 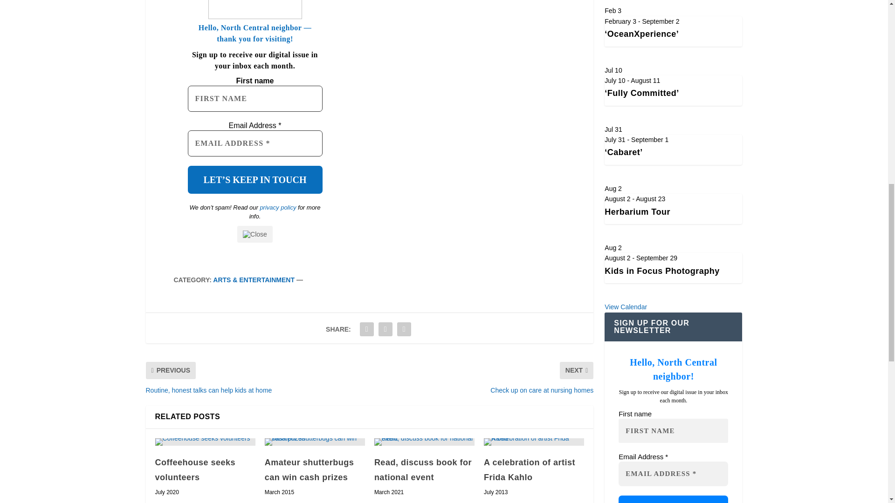 What do you see at coordinates (534, 442) in the screenshot?
I see `A celebration of artist Frida Kahlo` at bounding box center [534, 442].